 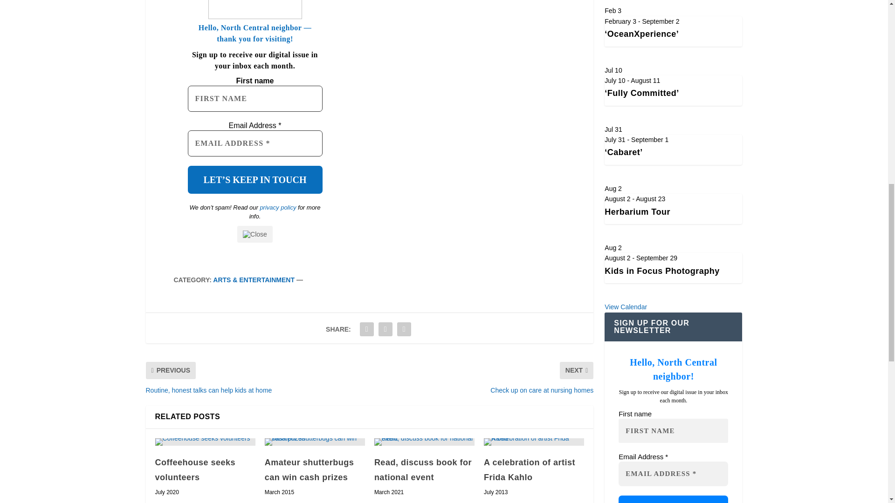 What do you see at coordinates (534, 442) in the screenshot?
I see `A celebration of artist Frida Kahlo` at bounding box center [534, 442].